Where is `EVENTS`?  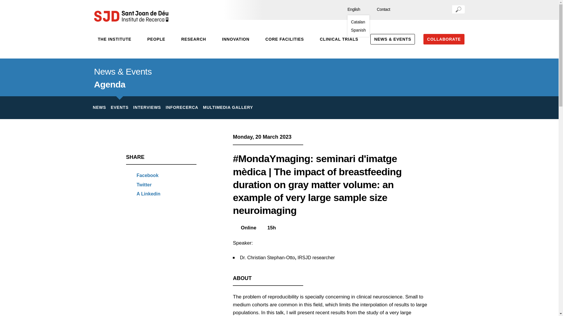
EVENTS is located at coordinates (120, 107).